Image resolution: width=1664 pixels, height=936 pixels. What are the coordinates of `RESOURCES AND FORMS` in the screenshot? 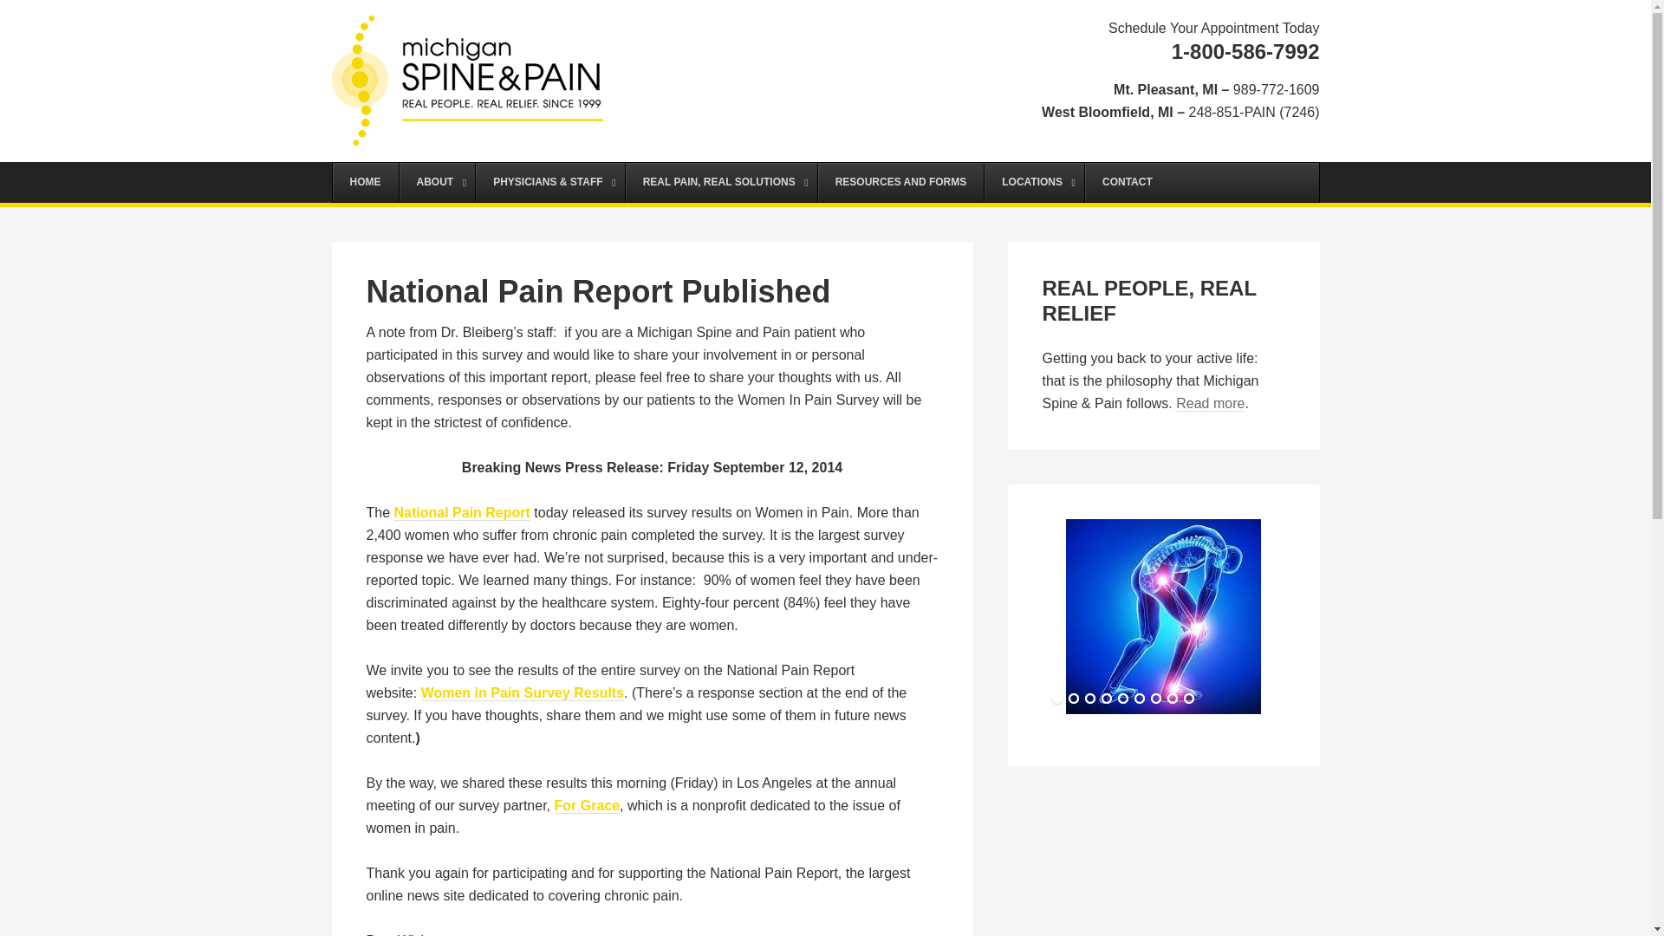 It's located at (900, 182).